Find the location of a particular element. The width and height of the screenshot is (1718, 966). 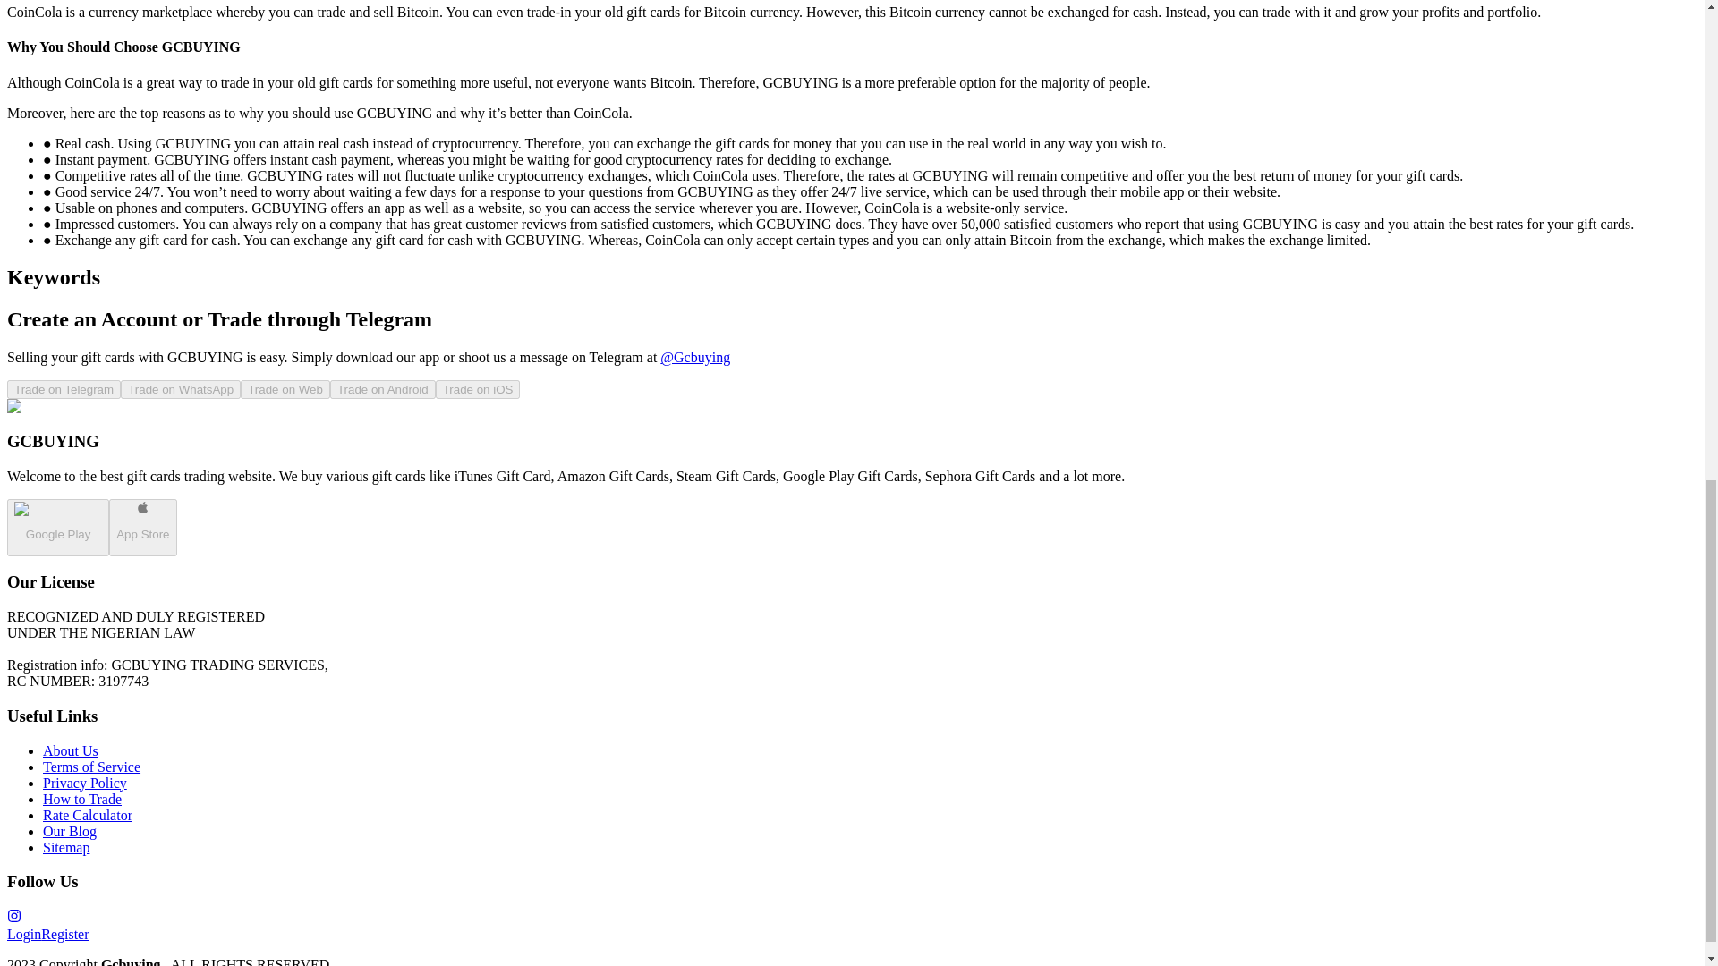

Trade on WhatsApp is located at coordinates (180, 388).